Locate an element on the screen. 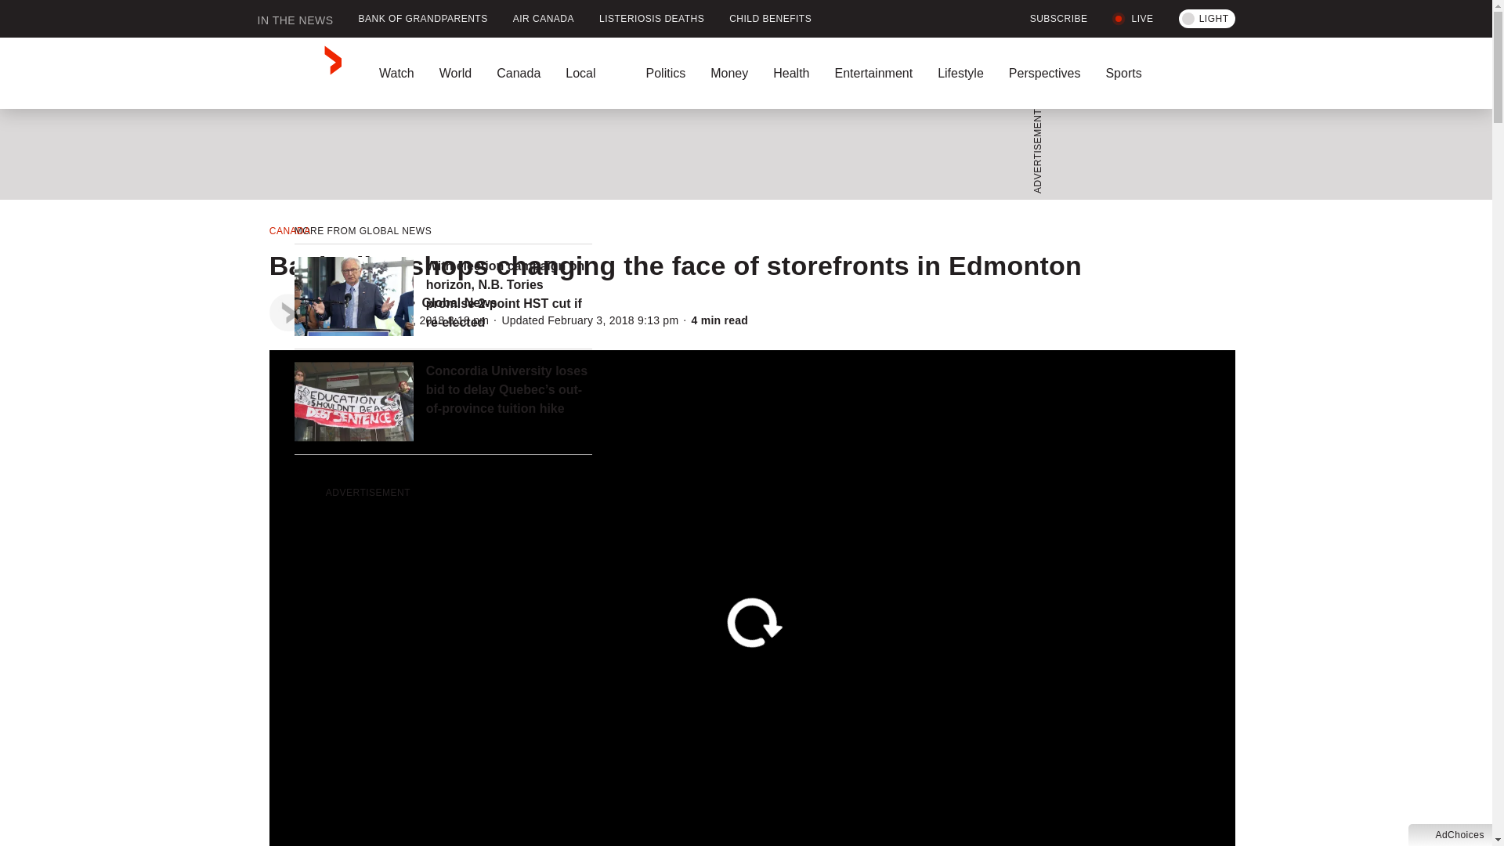 The height and width of the screenshot is (846, 1504). Politics is located at coordinates (665, 73).